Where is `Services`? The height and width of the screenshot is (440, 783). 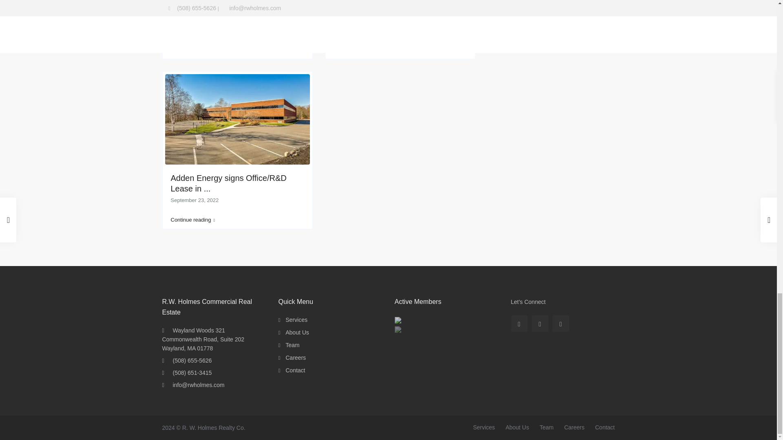 Services is located at coordinates (484, 427).